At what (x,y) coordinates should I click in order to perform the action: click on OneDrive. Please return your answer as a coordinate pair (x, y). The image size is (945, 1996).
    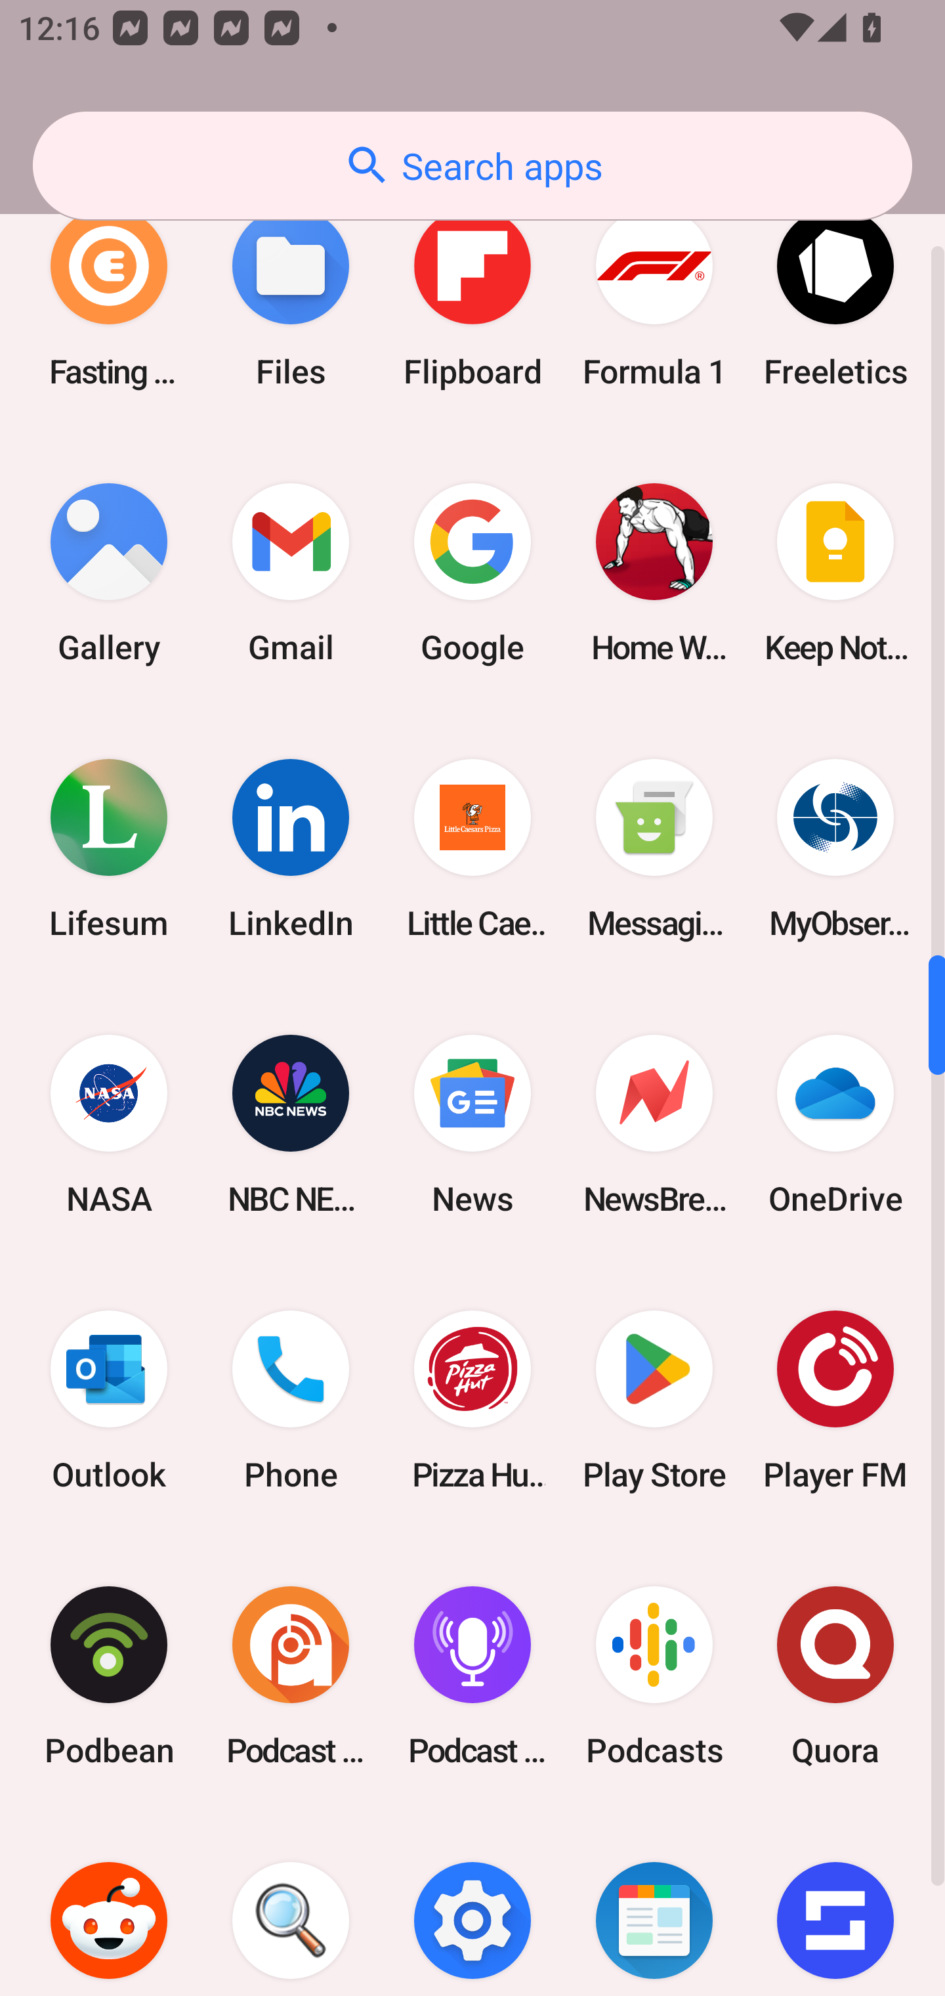
    Looking at the image, I should click on (835, 1124).